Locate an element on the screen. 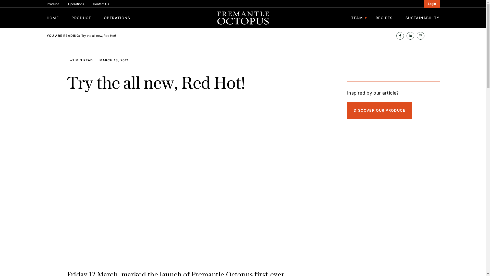  TEAM is located at coordinates (357, 18).